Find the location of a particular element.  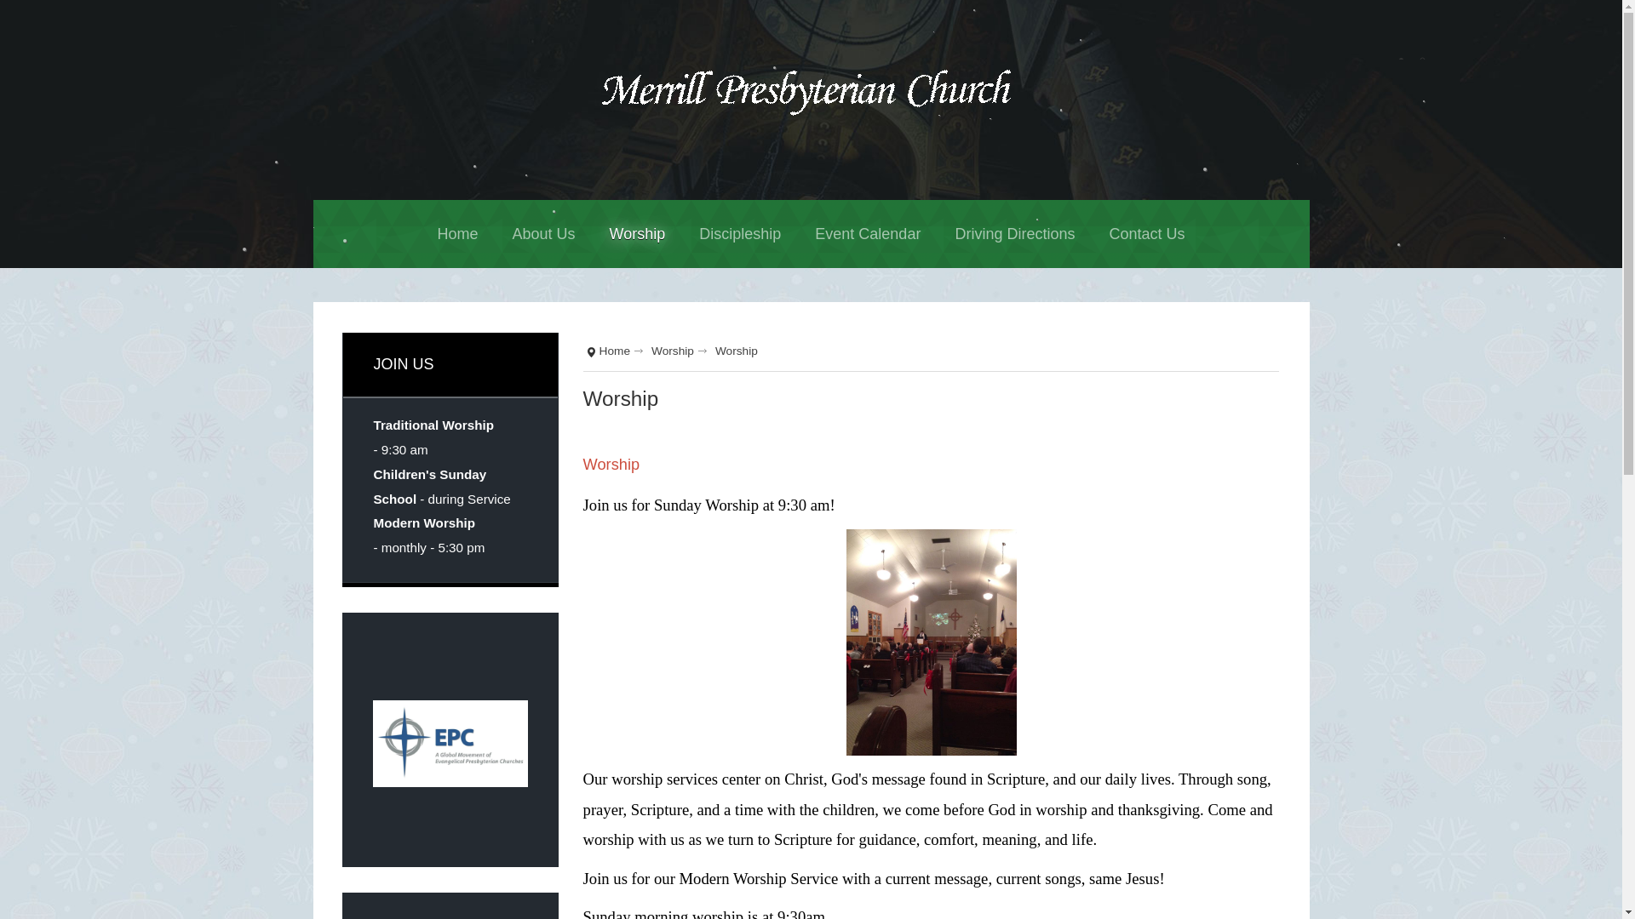

Worship is located at coordinates (637, 234).